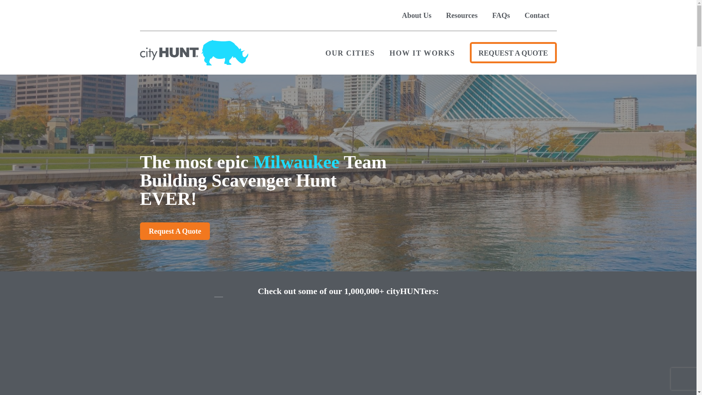 Image resolution: width=702 pixels, height=395 pixels. What do you see at coordinates (422, 52) in the screenshot?
I see `HOW IT WORKS` at bounding box center [422, 52].